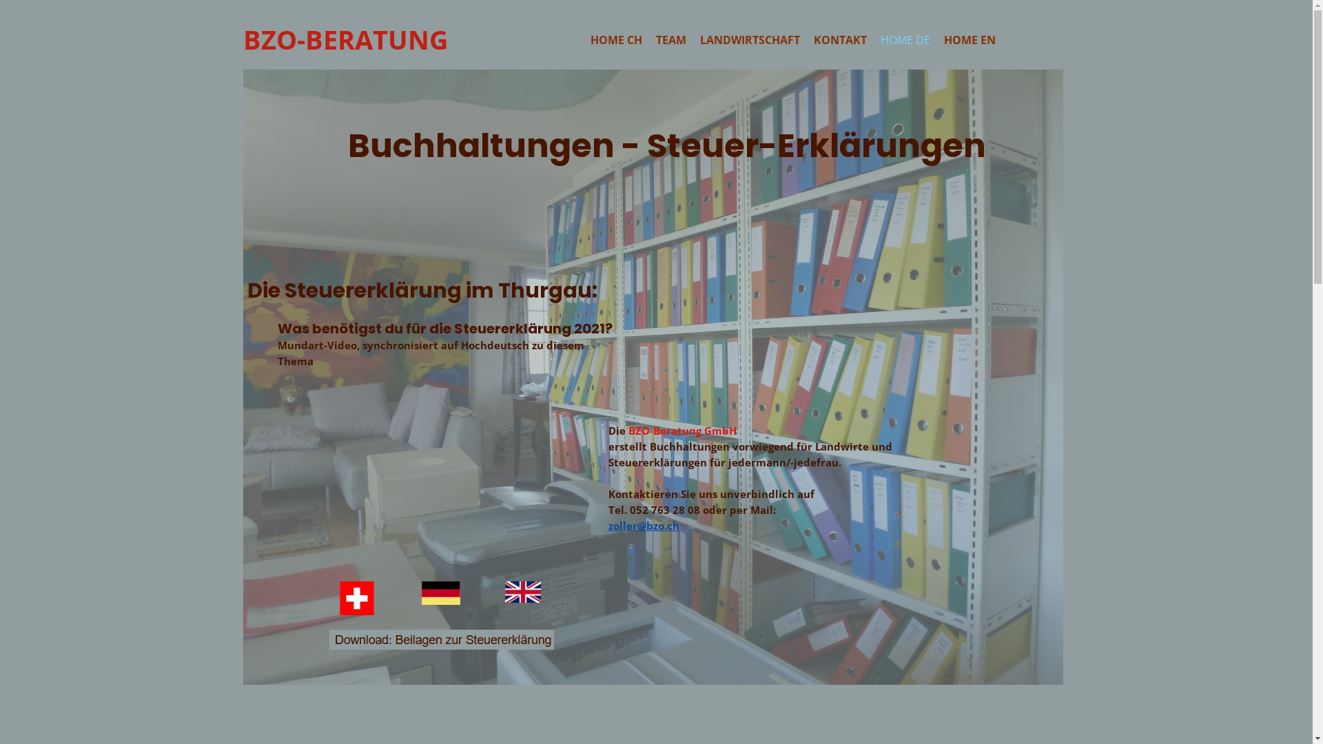  I want to click on HOME EN, so click(970, 40).